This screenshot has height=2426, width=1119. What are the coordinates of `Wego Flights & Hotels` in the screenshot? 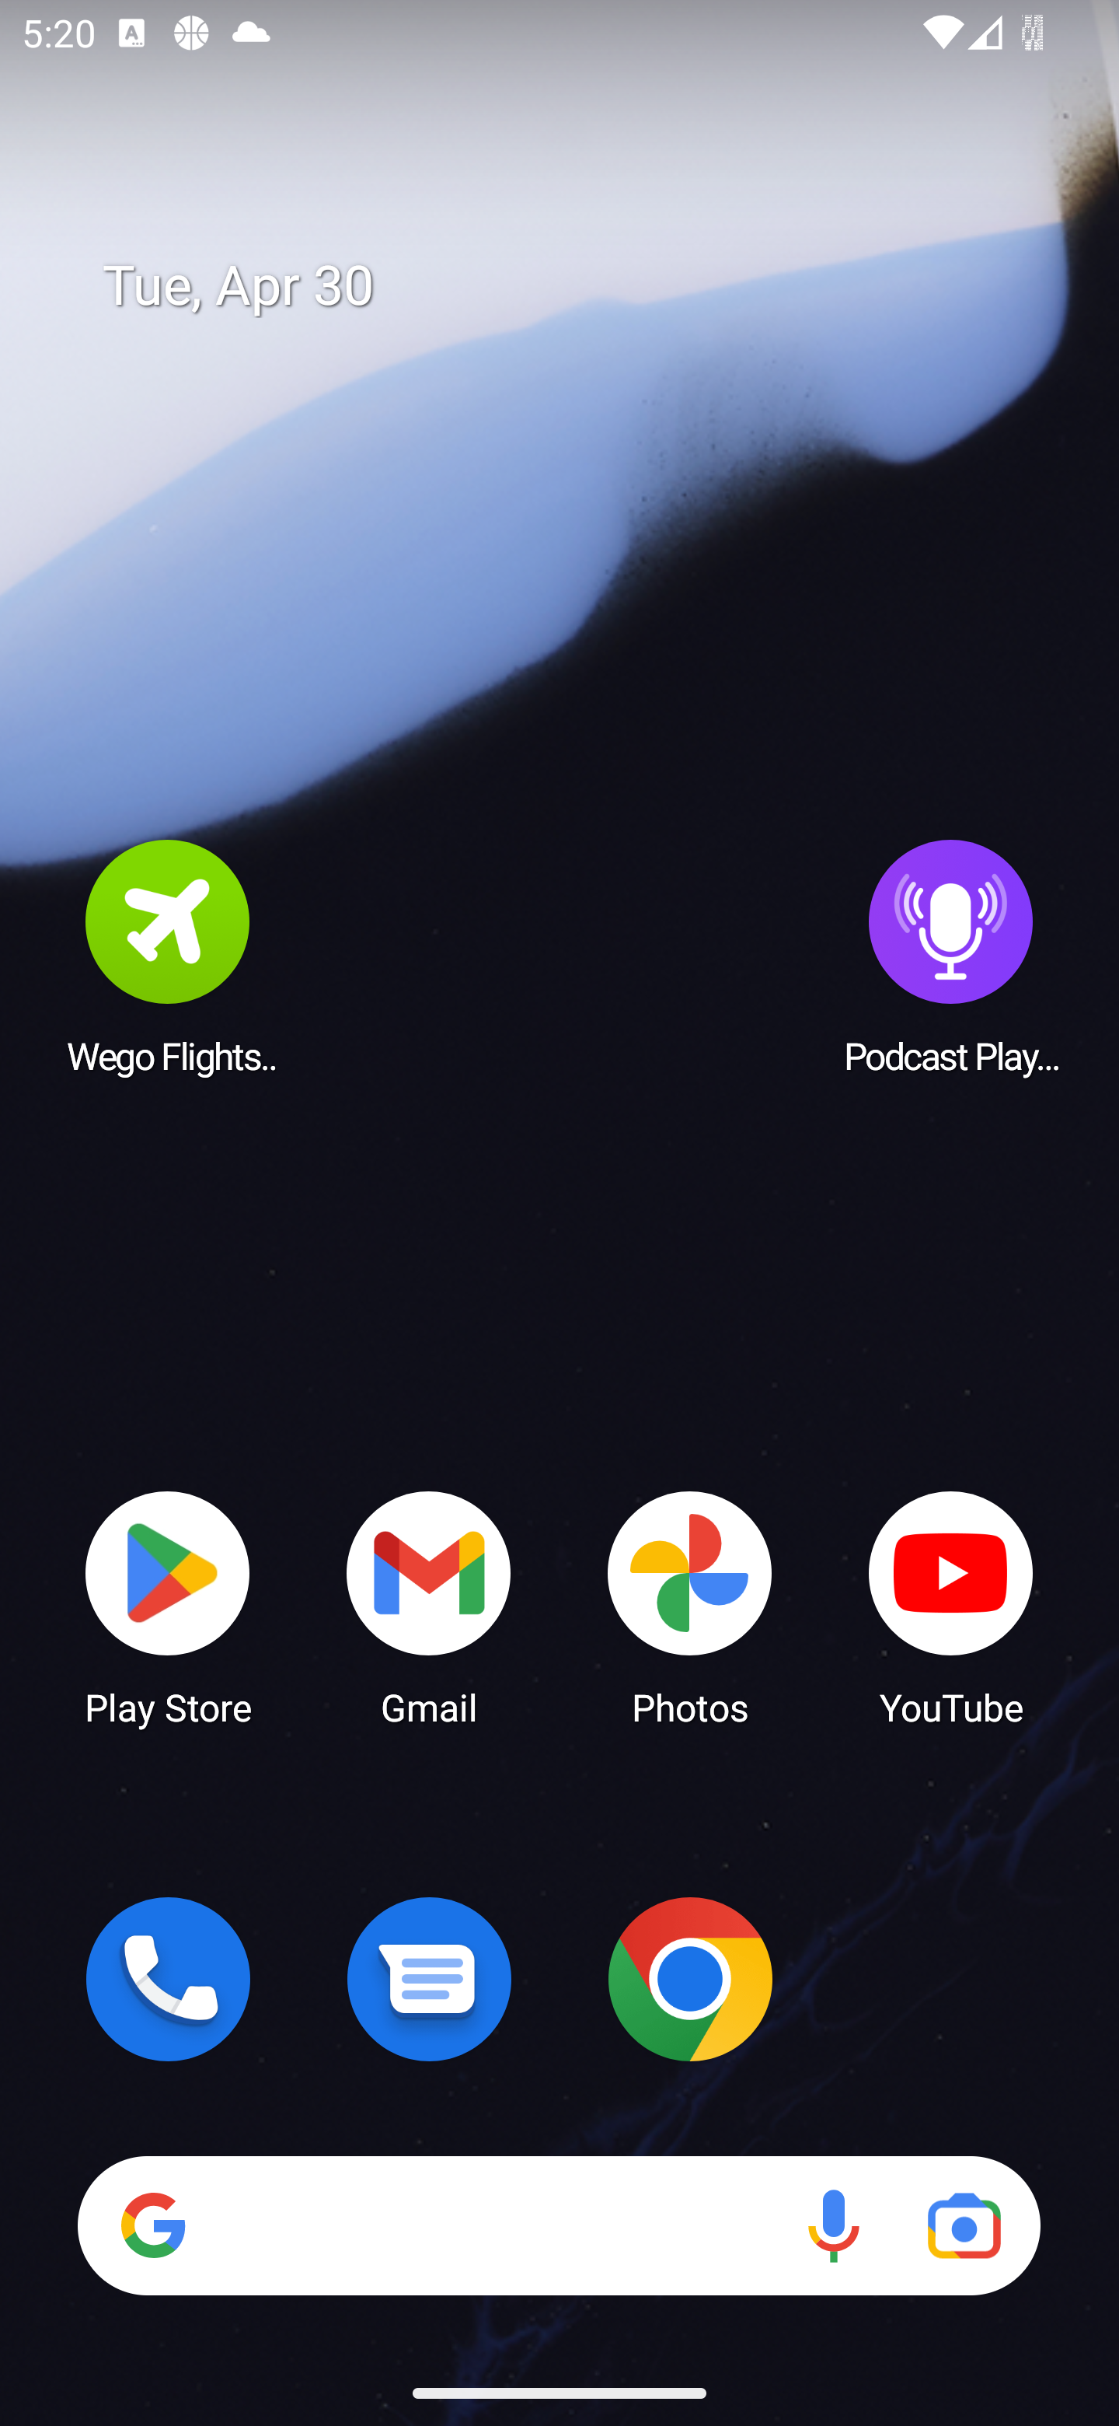 It's located at (168, 956).